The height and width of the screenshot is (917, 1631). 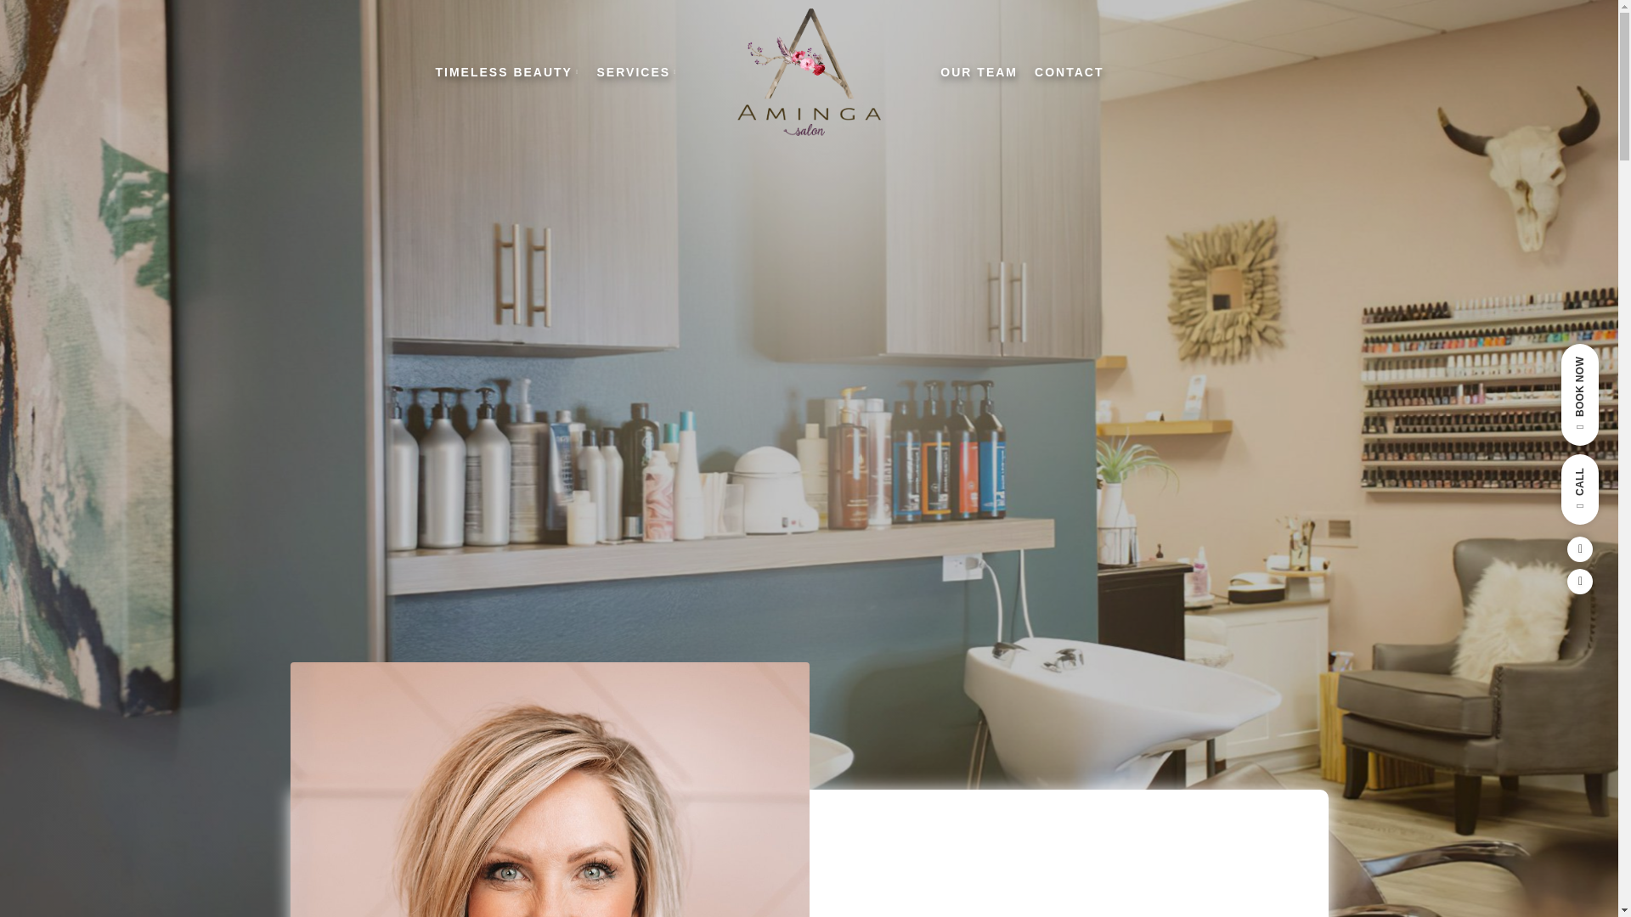 What do you see at coordinates (637, 71) in the screenshot?
I see `SERVICES` at bounding box center [637, 71].